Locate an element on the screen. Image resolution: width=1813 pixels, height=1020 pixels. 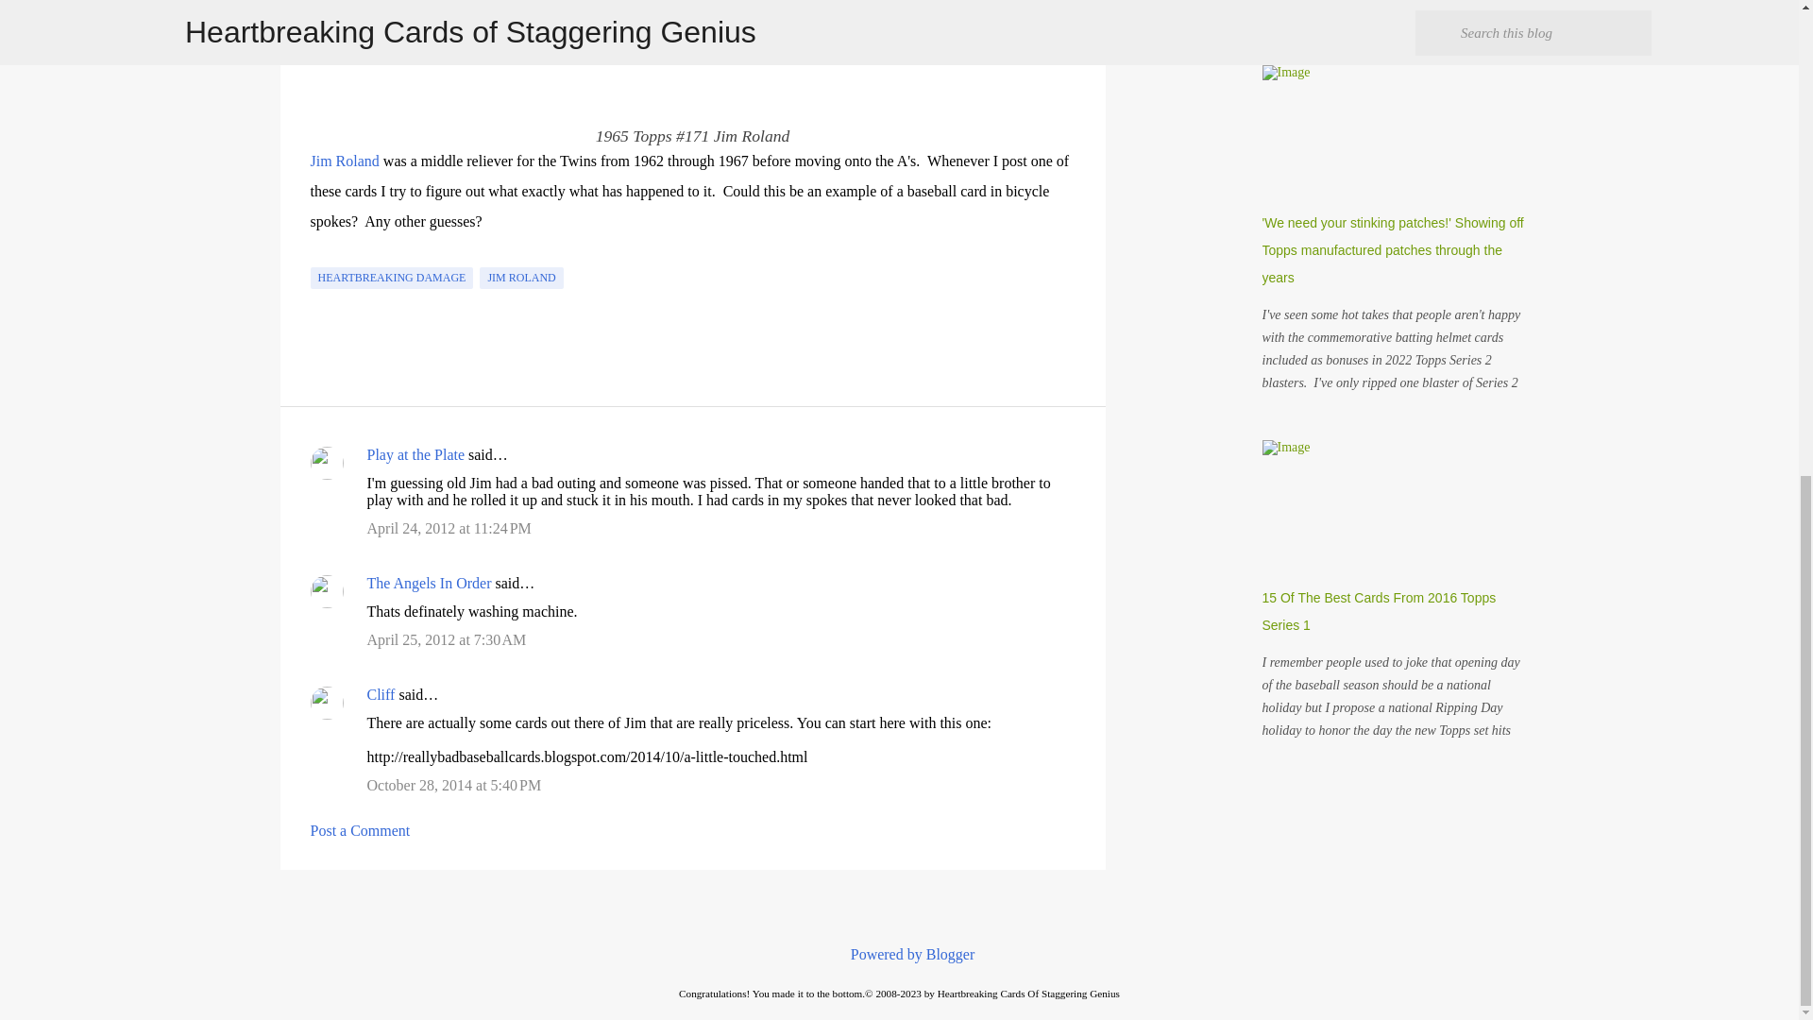
Jim Roland is located at coordinates (344, 161).